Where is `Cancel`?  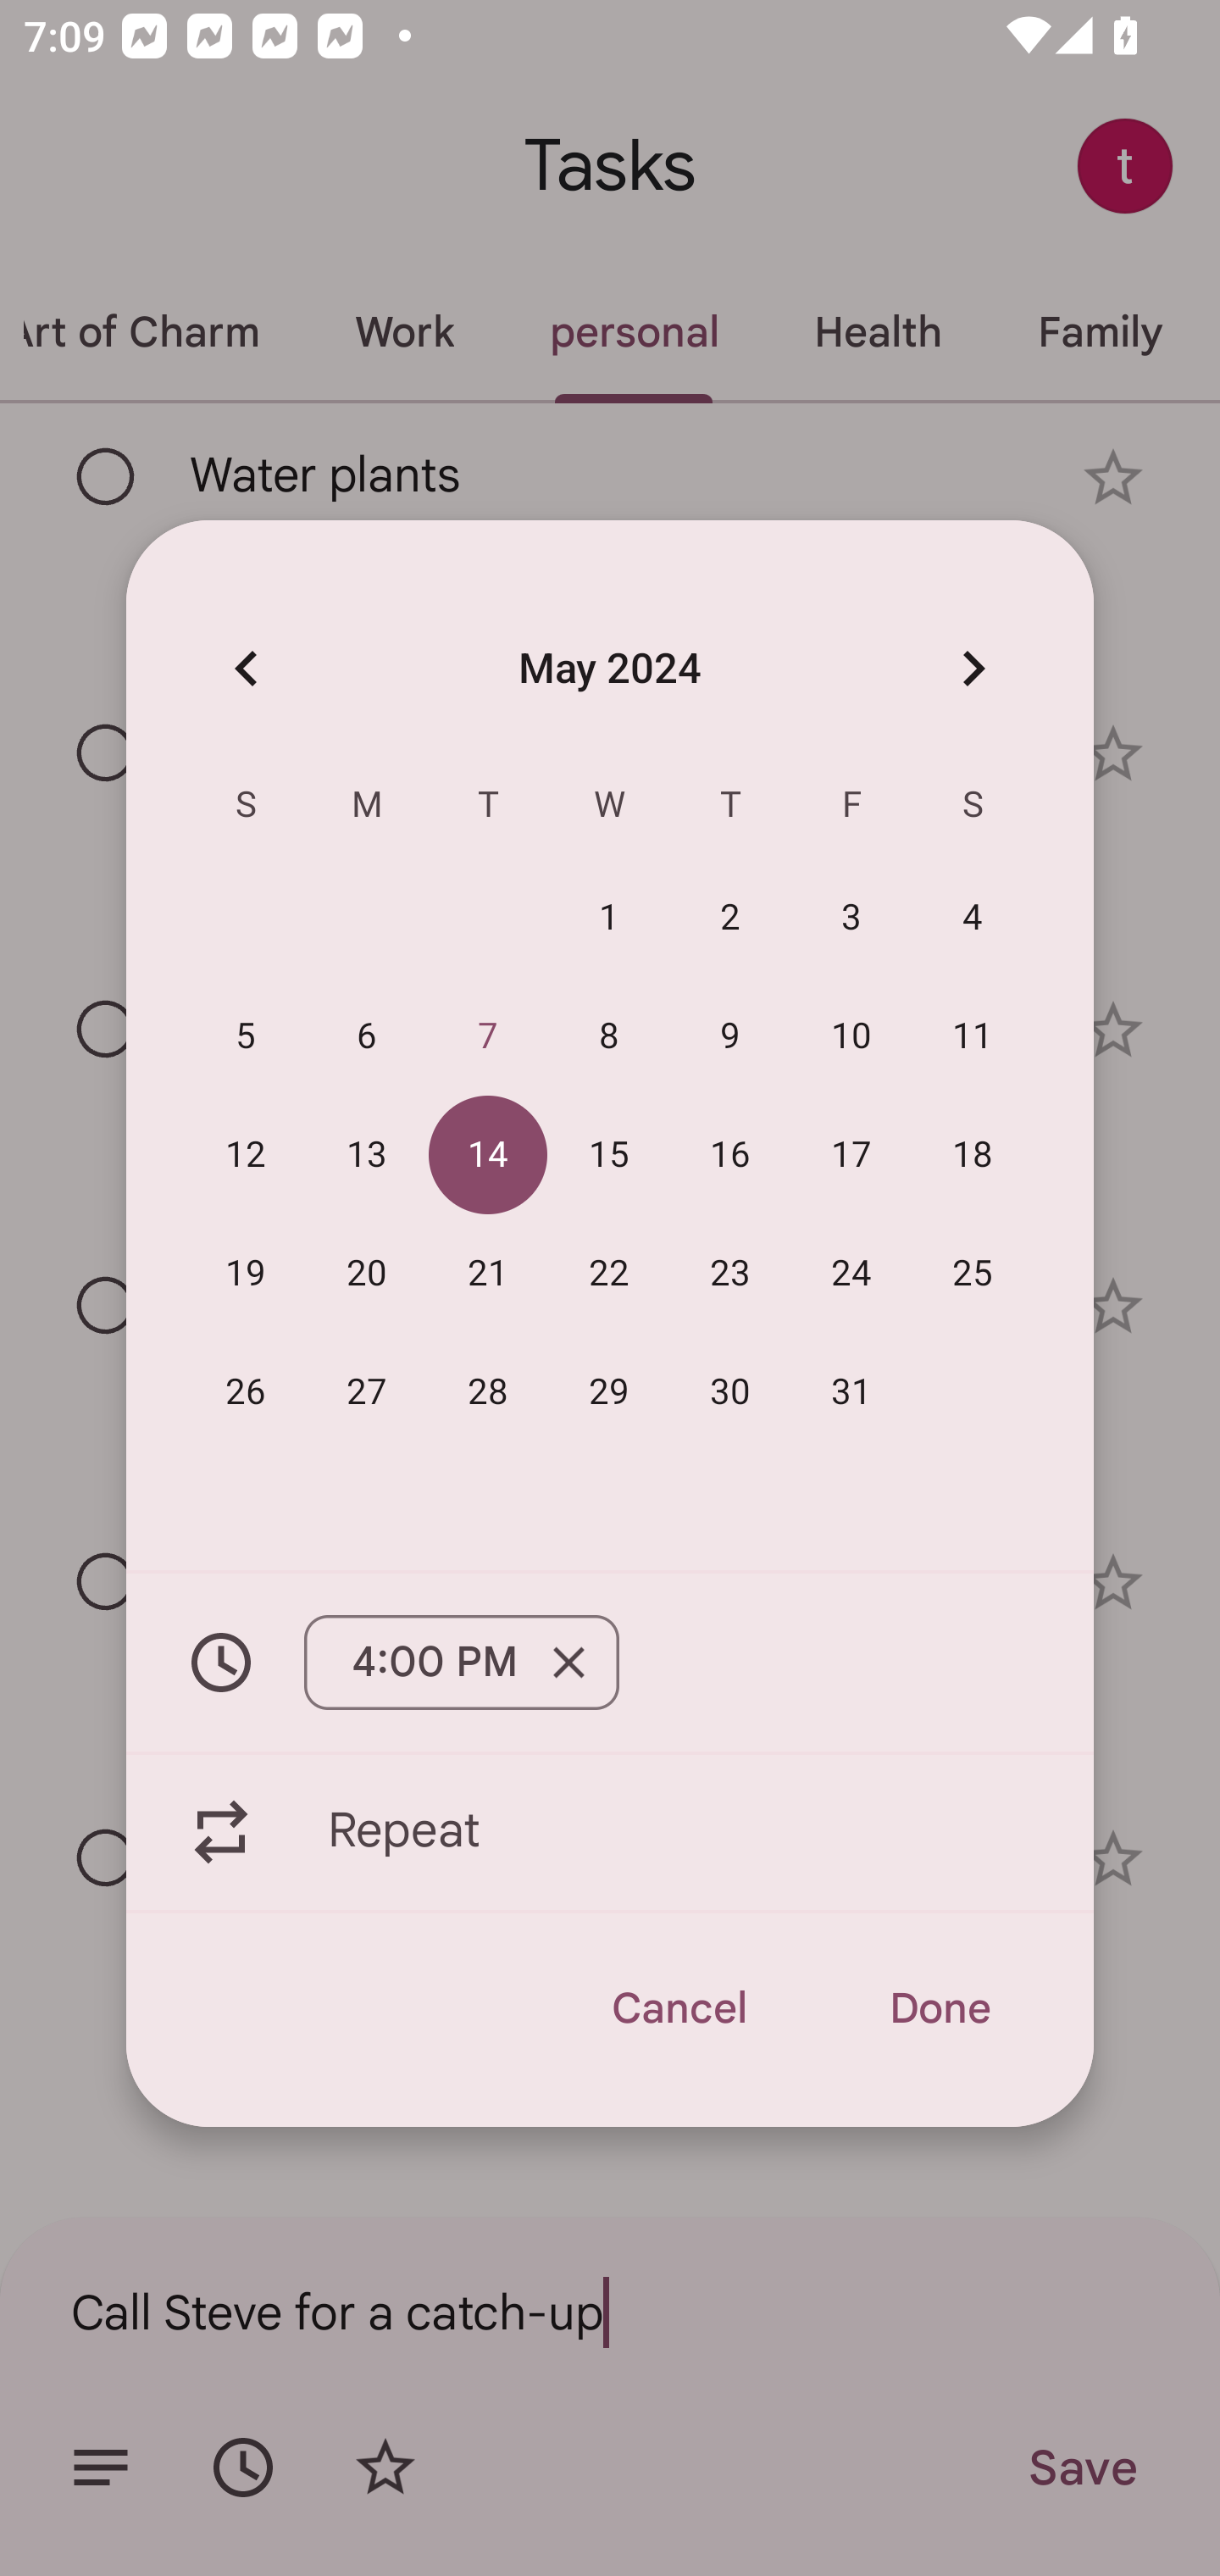 Cancel is located at coordinates (678, 2008).